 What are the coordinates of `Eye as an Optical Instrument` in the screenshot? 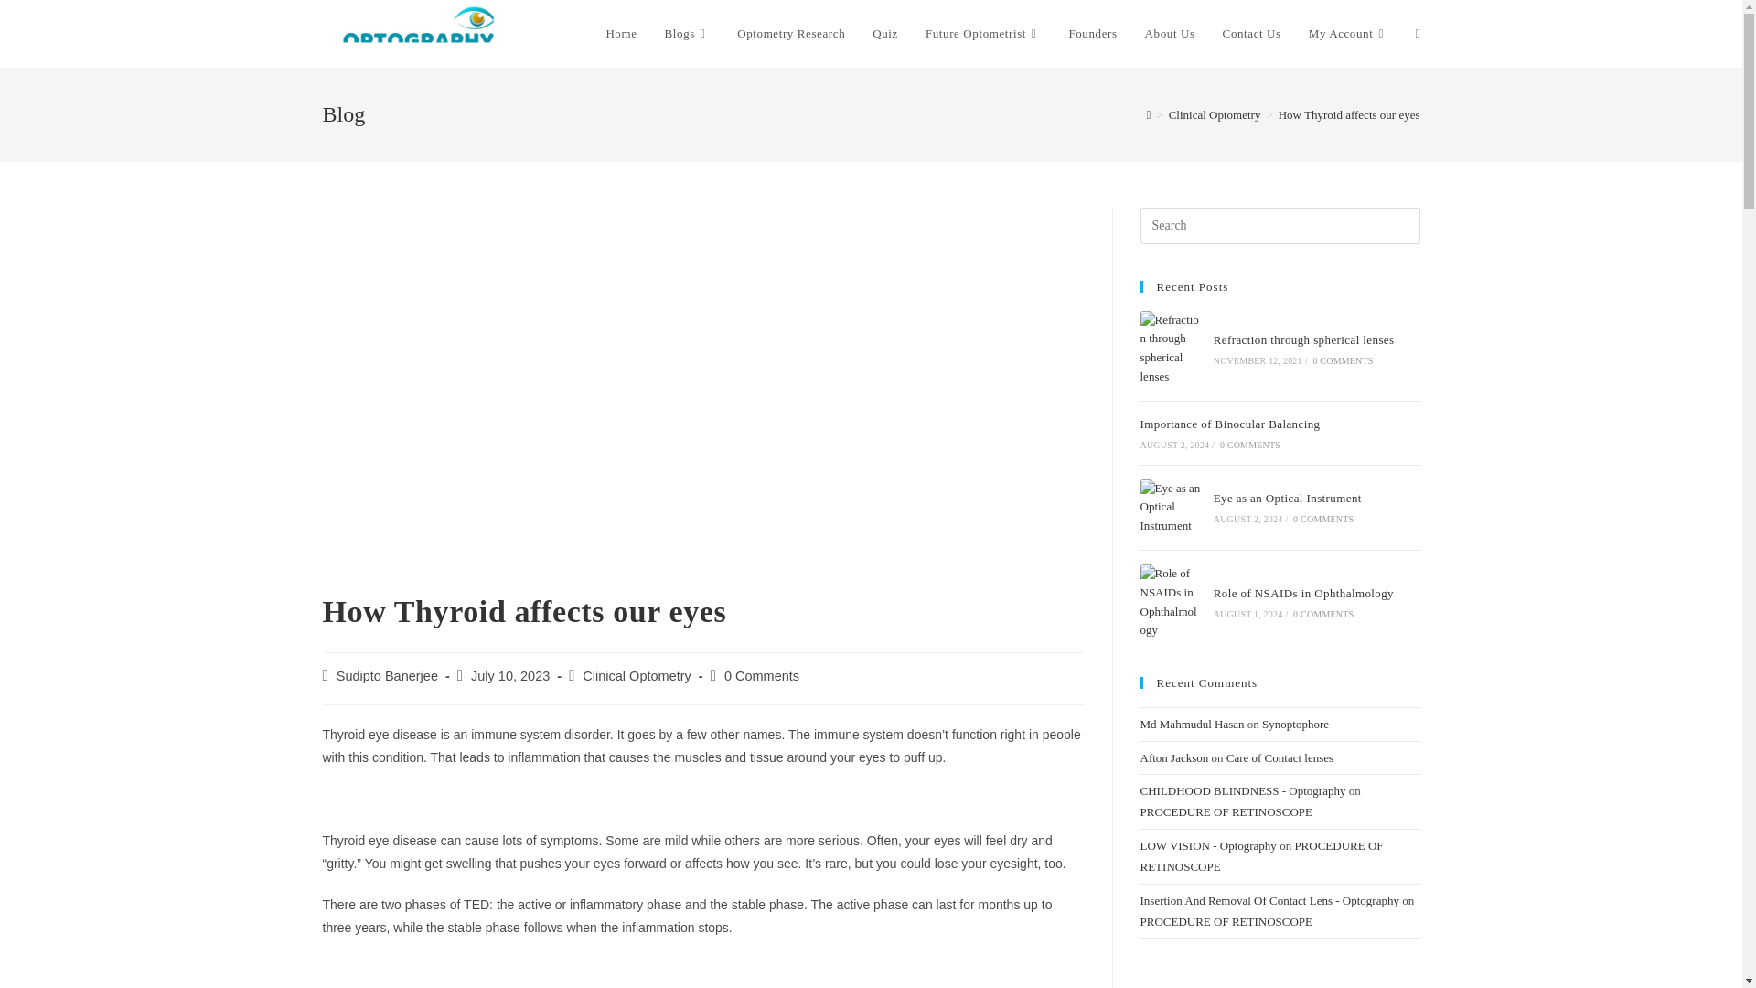 It's located at (1171, 507).